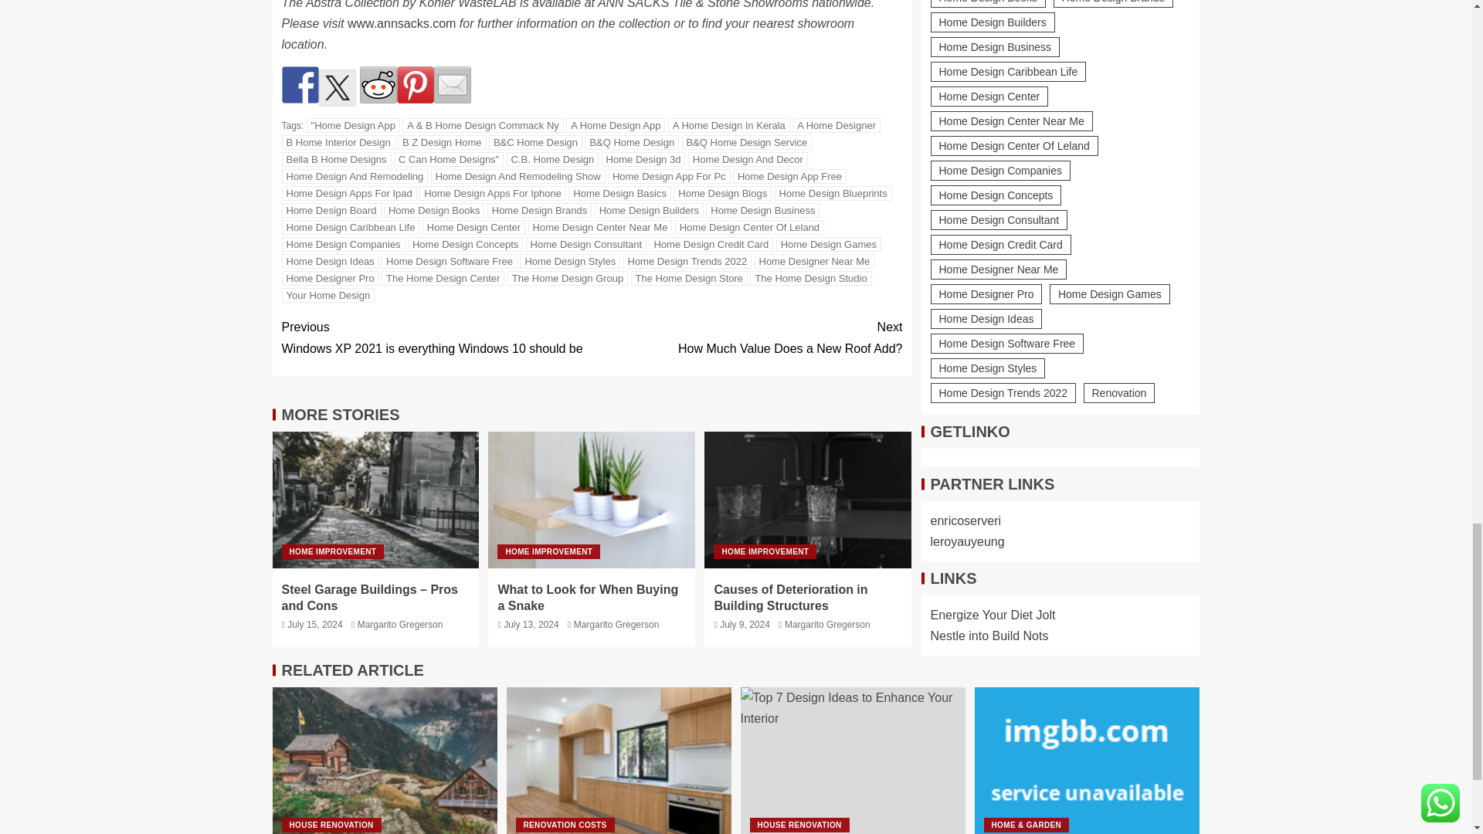  Describe the element at coordinates (442, 142) in the screenshot. I see `B Z Design Home` at that location.